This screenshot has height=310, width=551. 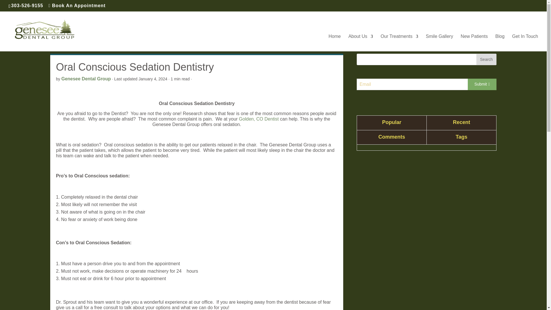 What do you see at coordinates (474, 43) in the screenshot?
I see `New Patients` at bounding box center [474, 43].